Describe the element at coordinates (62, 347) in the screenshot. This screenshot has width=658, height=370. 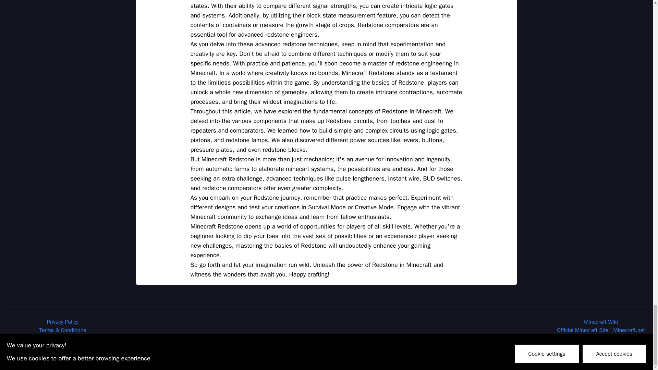
I see `Minecraft Multiplayer Tips` at that location.